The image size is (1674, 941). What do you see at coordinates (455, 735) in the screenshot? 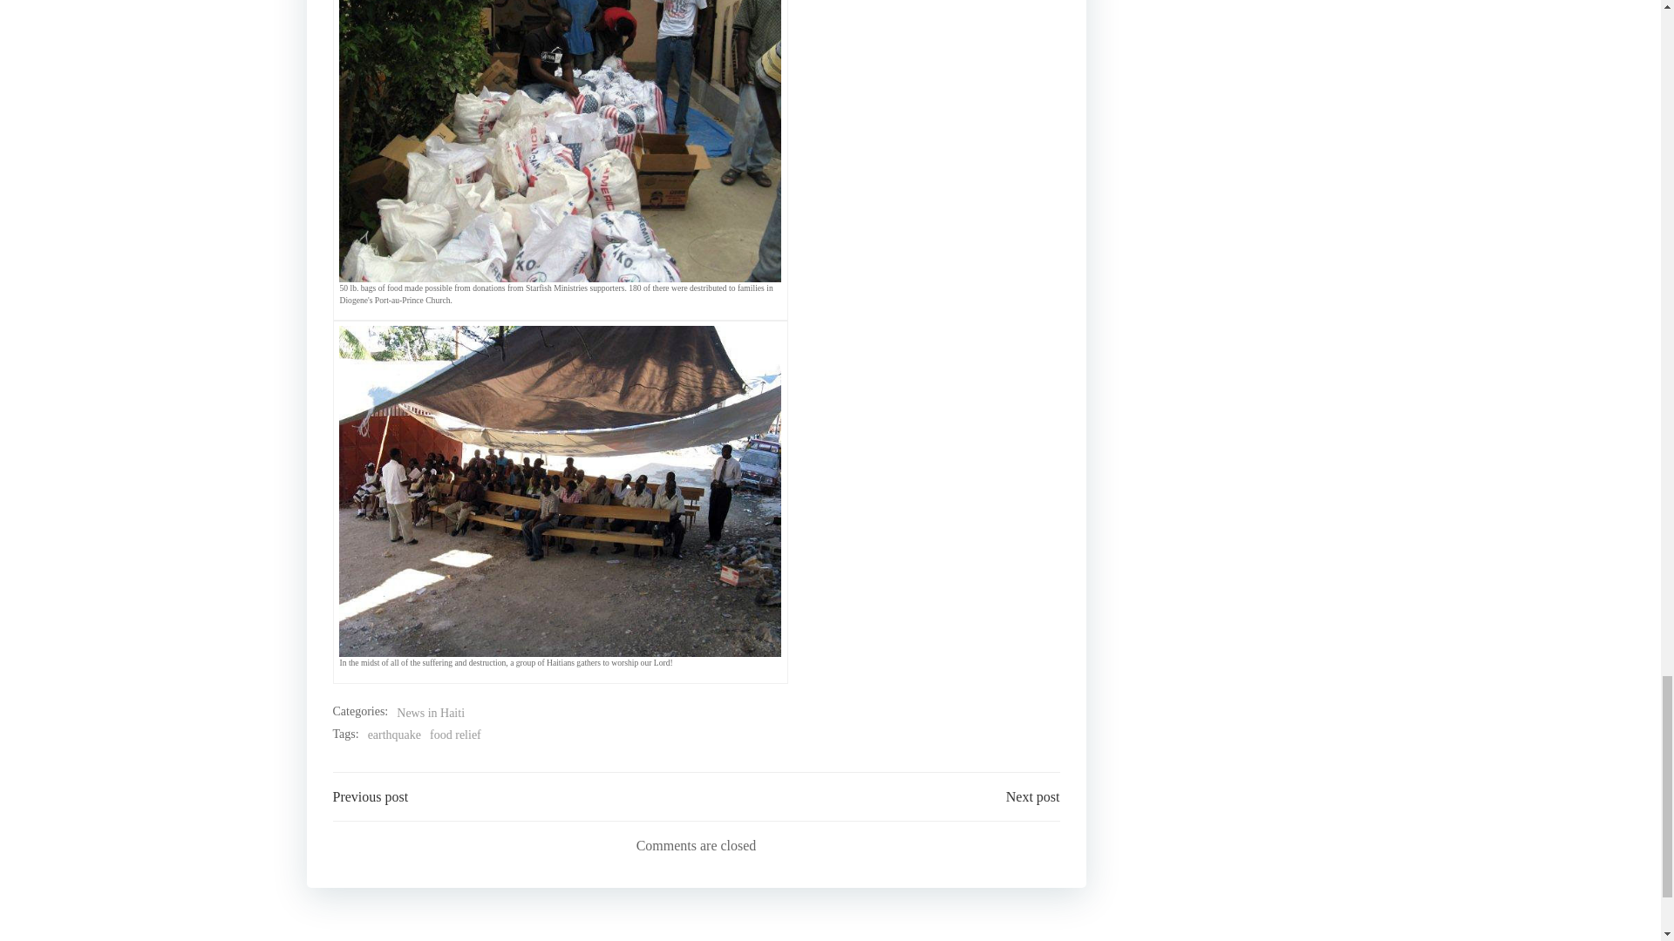
I see `food relief` at bounding box center [455, 735].